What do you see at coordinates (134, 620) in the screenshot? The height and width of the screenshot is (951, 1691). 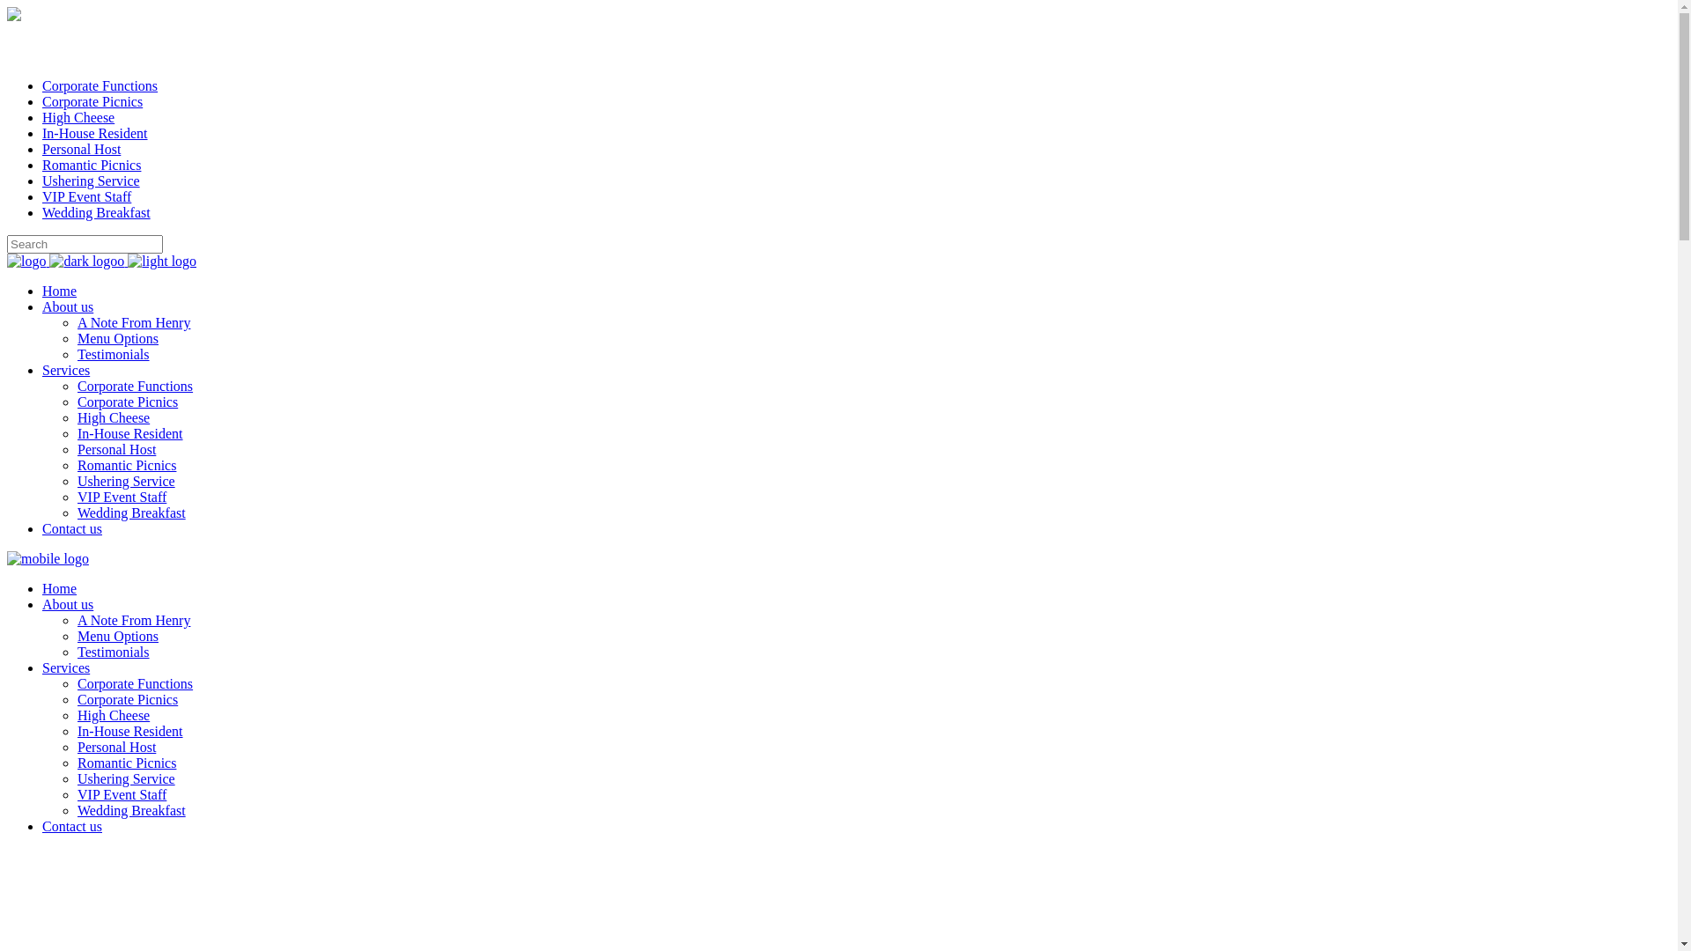 I see `A Note From Henry` at bounding box center [134, 620].